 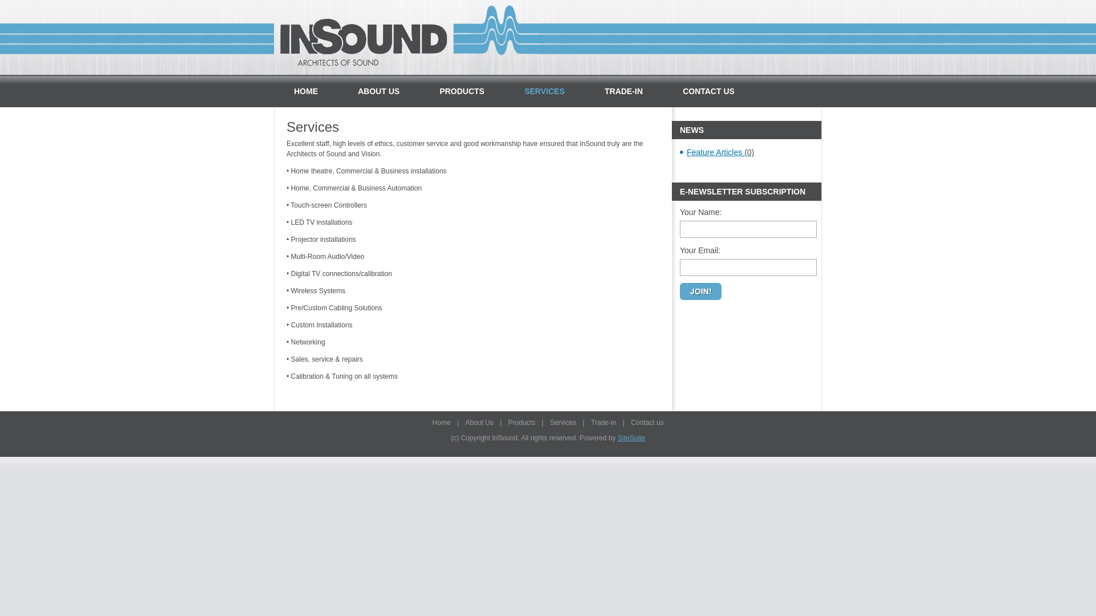 What do you see at coordinates (379, 91) in the screenshot?
I see `ABOUT US` at bounding box center [379, 91].